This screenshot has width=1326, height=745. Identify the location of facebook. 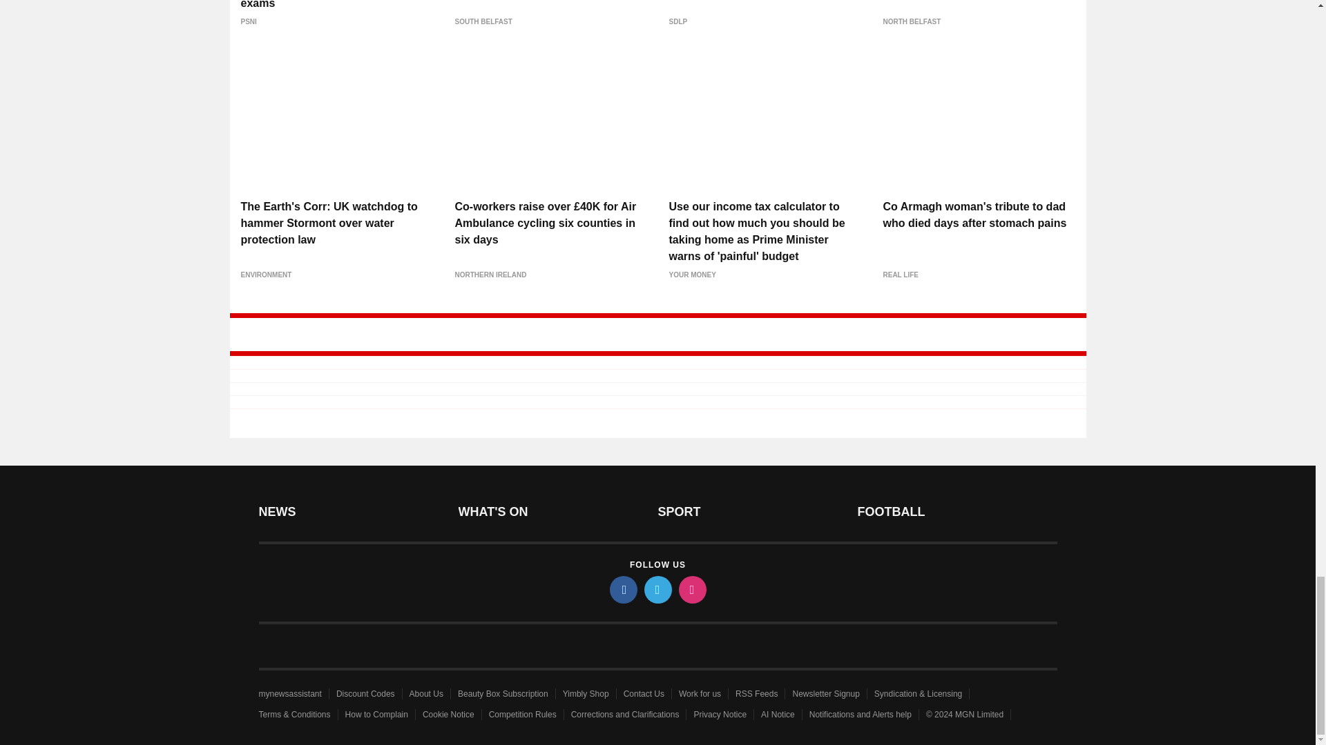
(622, 589).